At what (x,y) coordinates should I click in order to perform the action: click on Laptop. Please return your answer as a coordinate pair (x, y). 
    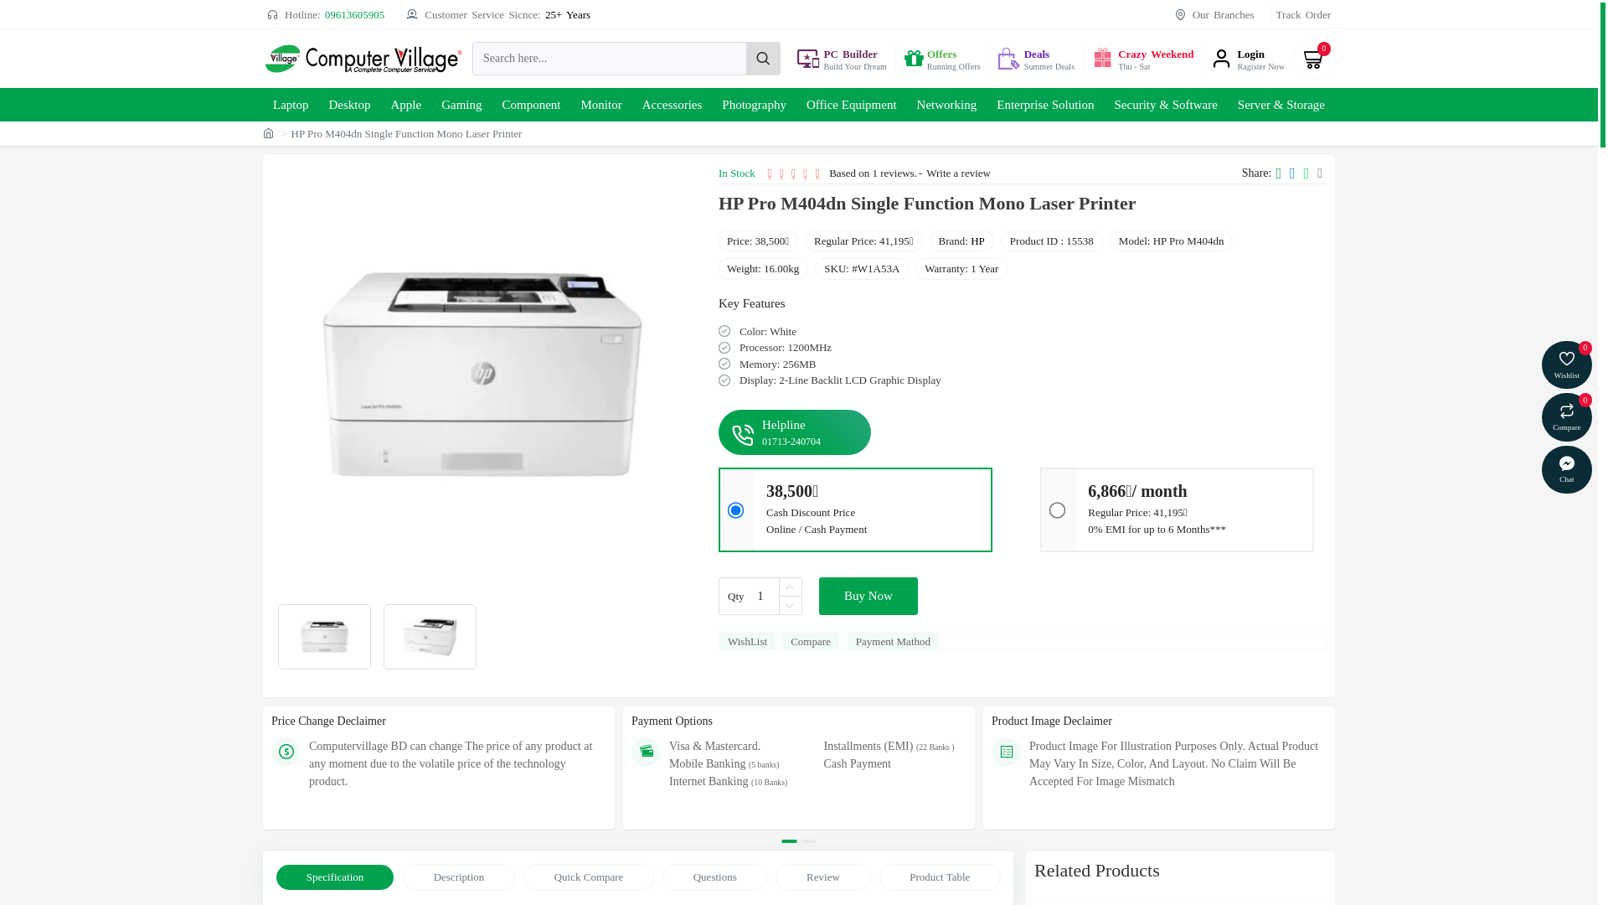
    Looking at the image, I should click on (291, 105).